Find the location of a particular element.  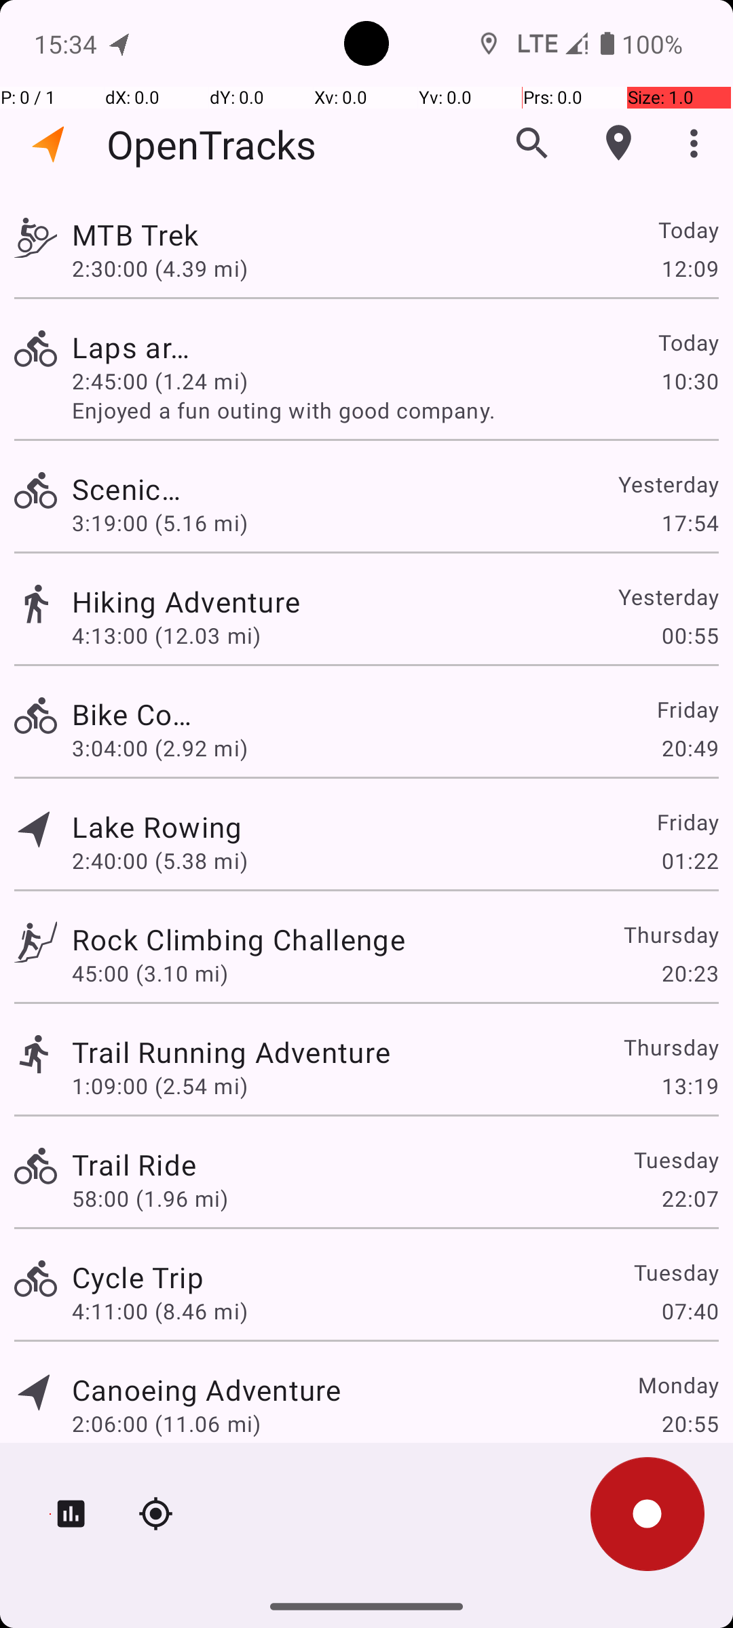

13:19 is located at coordinates (690, 1085).